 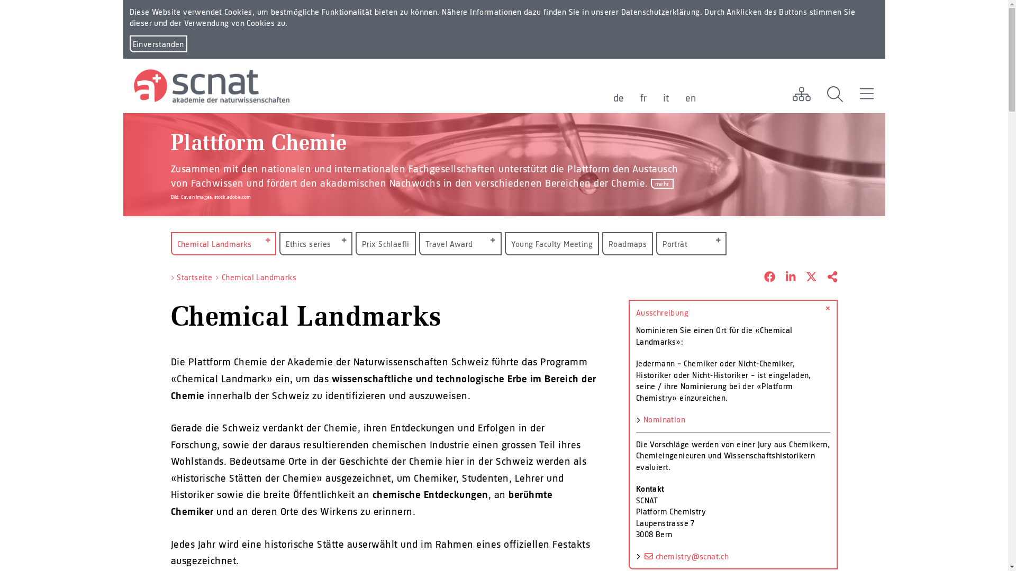 I want to click on Suchen, so click(x=835, y=94).